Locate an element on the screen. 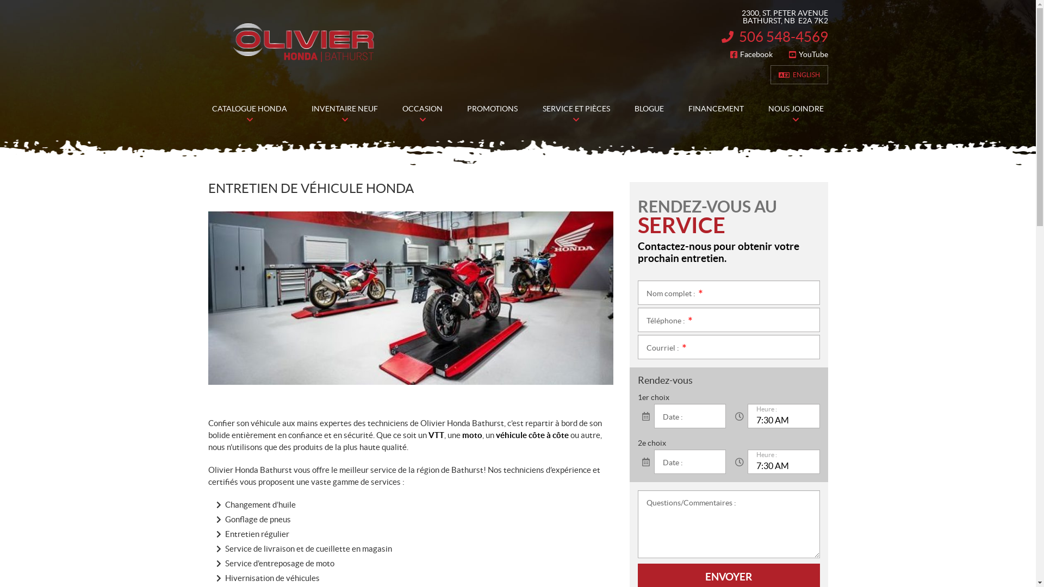 The width and height of the screenshot is (1044, 587). 506 548-4569 is located at coordinates (774, 37).